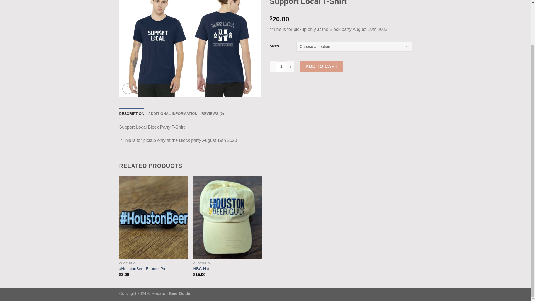  I want to click on ADD TO CART, so click(322, 67).